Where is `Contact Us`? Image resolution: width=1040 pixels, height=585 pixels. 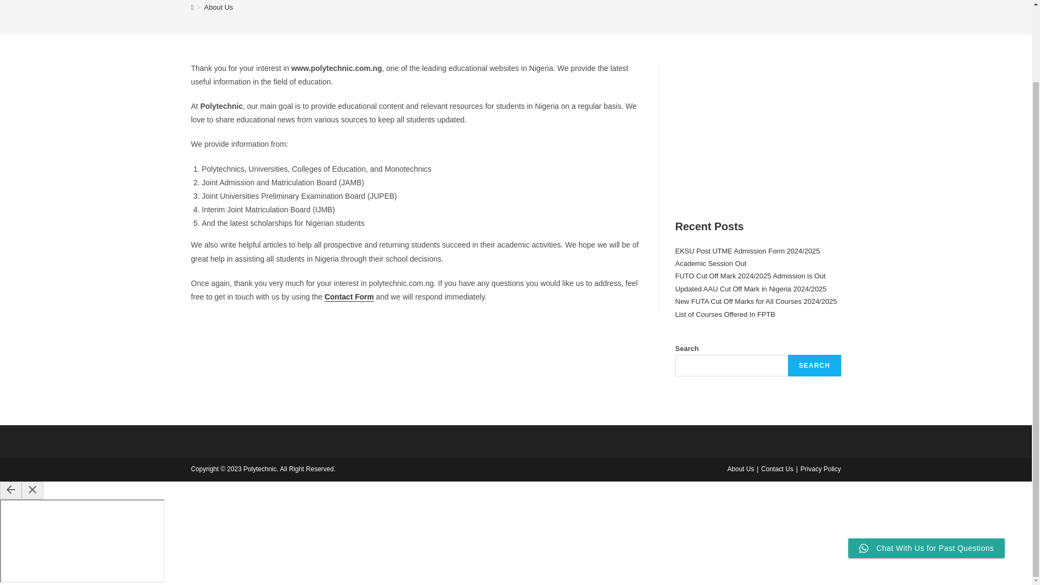
Contact Us is located at coordinates (777, 469).